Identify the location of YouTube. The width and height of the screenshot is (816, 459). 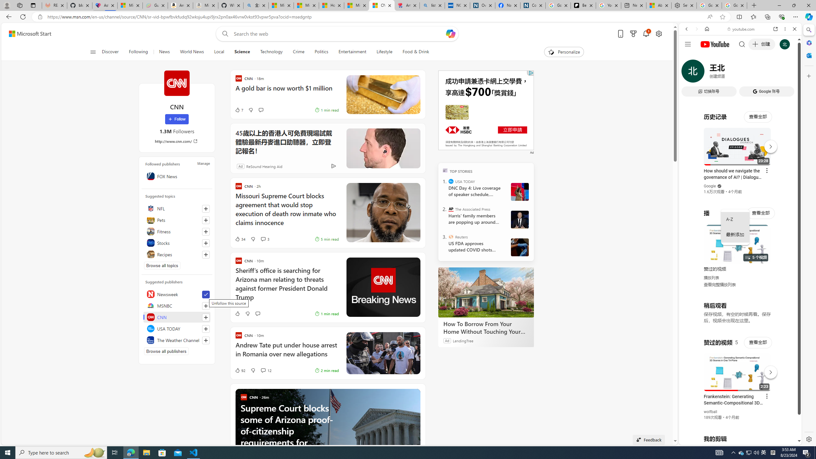
(738, 367).